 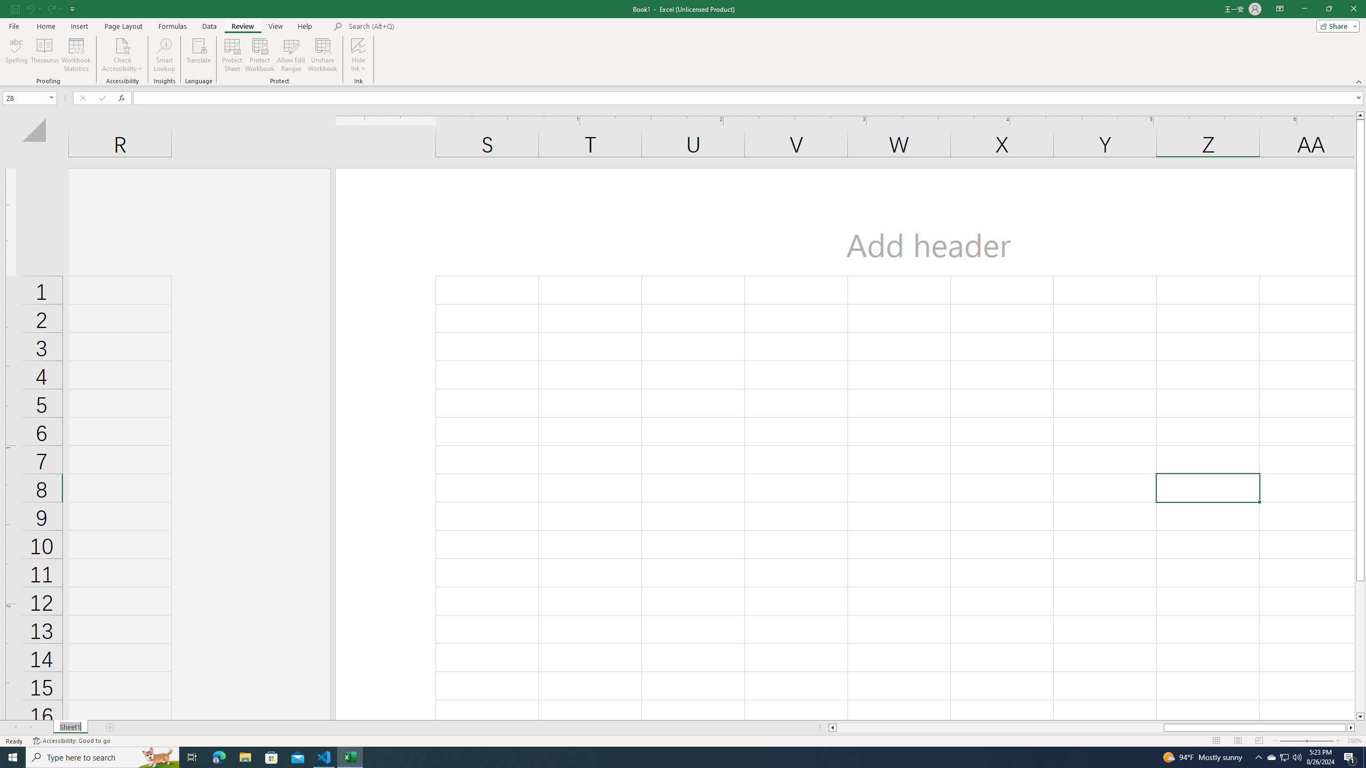 I want to click on Protect Sheet..., so click(x=233, y=55).